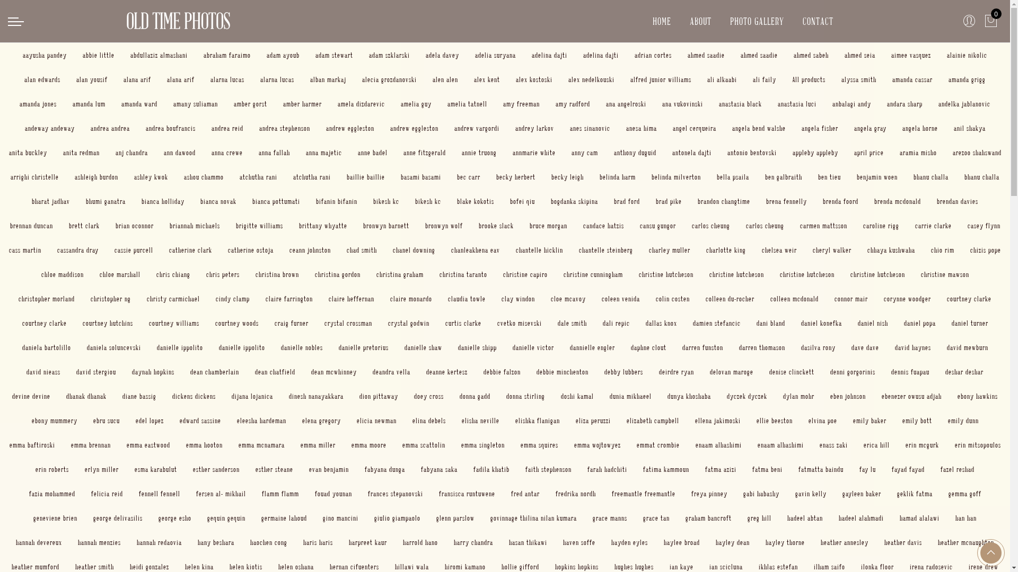 This screenshot has height=572, width=1018. What do you see at coordinates (666, 274) in the screenshot?
I see `christine hutcheson` at bounding box center [666, 274].